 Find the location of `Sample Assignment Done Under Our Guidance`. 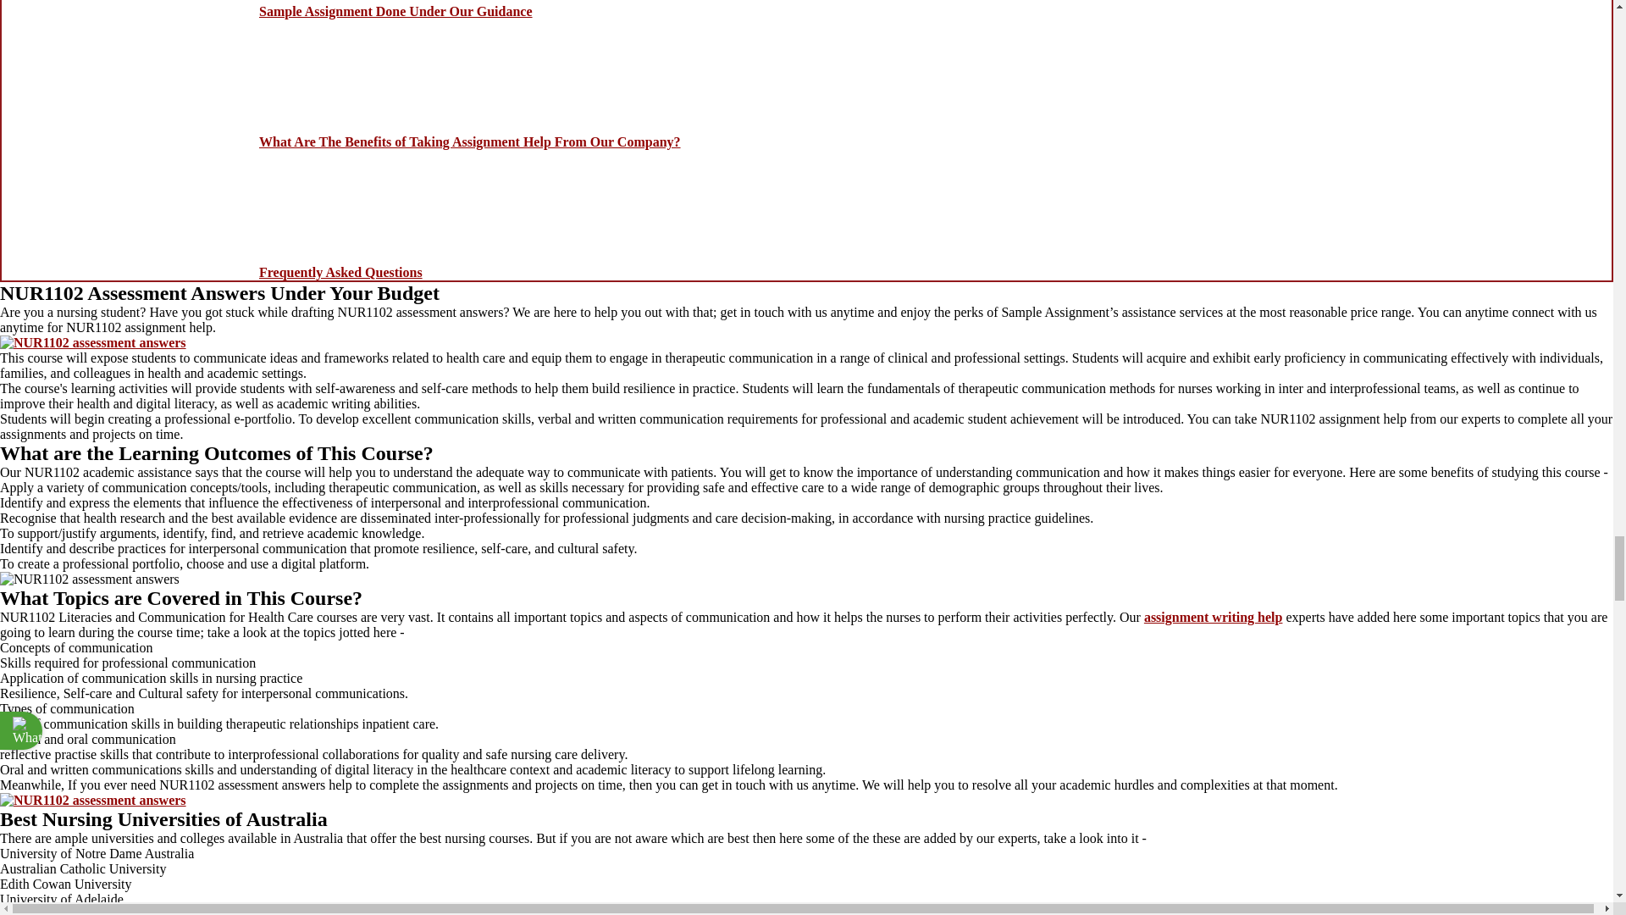

Sample Assignment Done Under Our Guidance is located at coordinates (395, 11).